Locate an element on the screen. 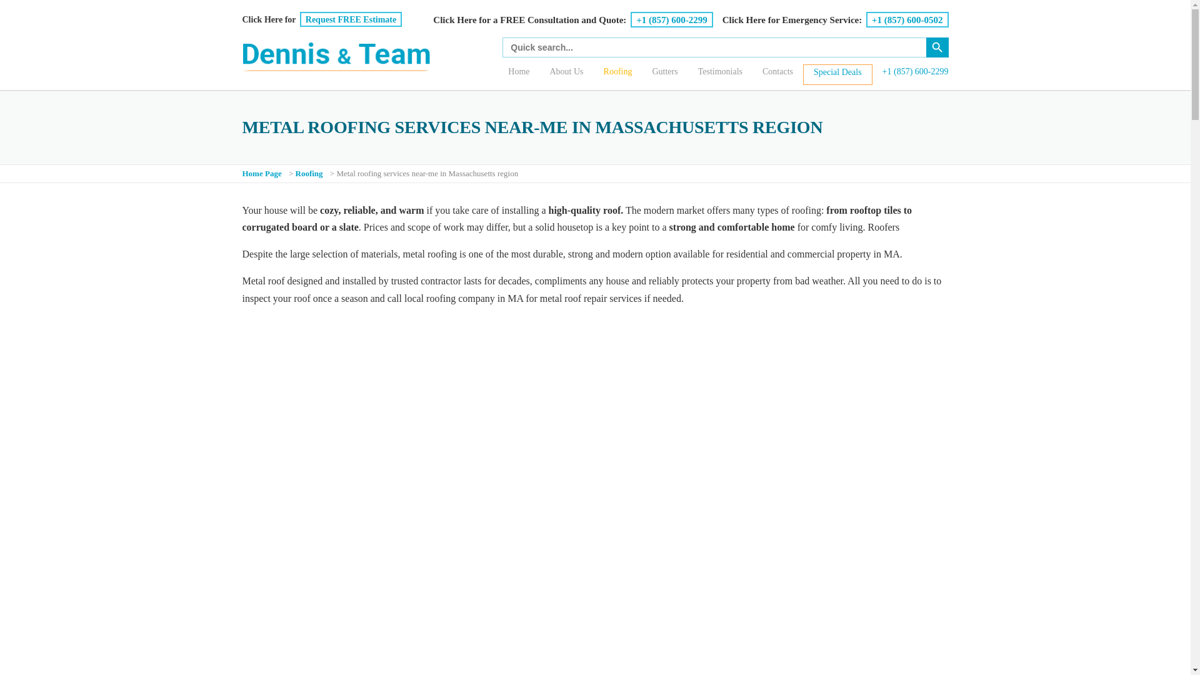 The height and width of the screenshot is (675, 1200). Testimonials is located at coordinates (720, 73).